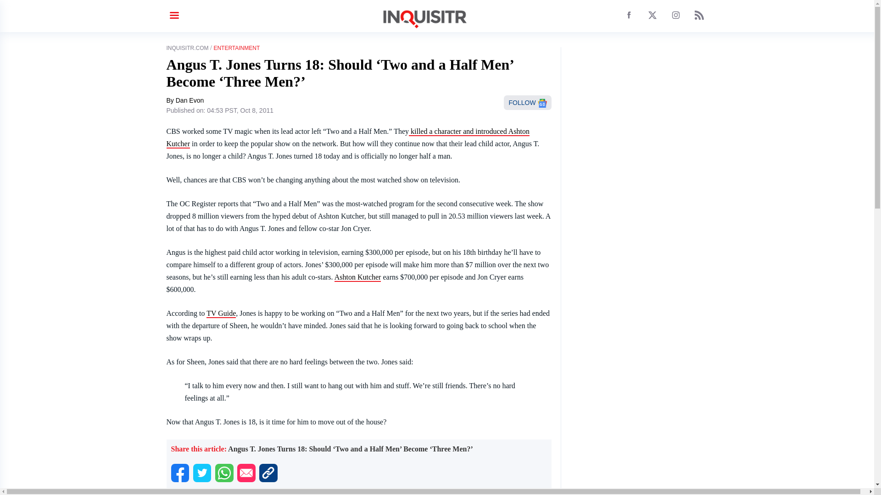 The image size is (881, 495). Describe the element at coordinates (358, 277) in the screenshot. I see `Rumor: Ashton Kutcher Cheating on Demi Moore With Sara Leal` at that location.